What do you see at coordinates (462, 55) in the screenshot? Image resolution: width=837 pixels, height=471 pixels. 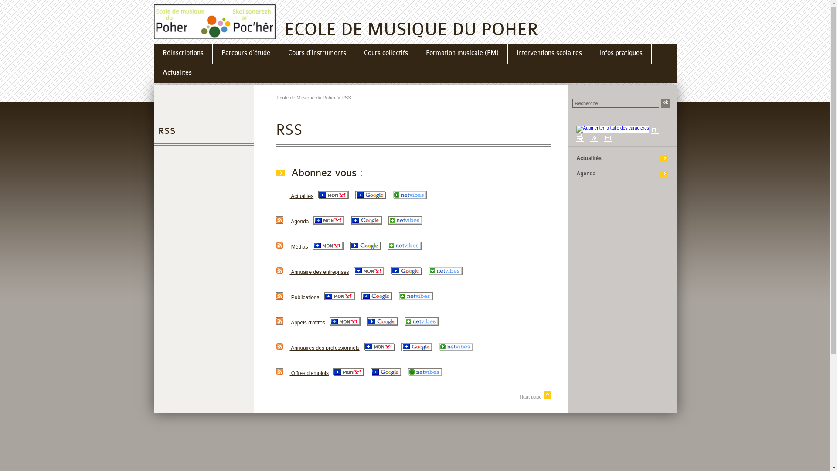 I see `Formation musicale (FM)` at bounding box center [462, 55].